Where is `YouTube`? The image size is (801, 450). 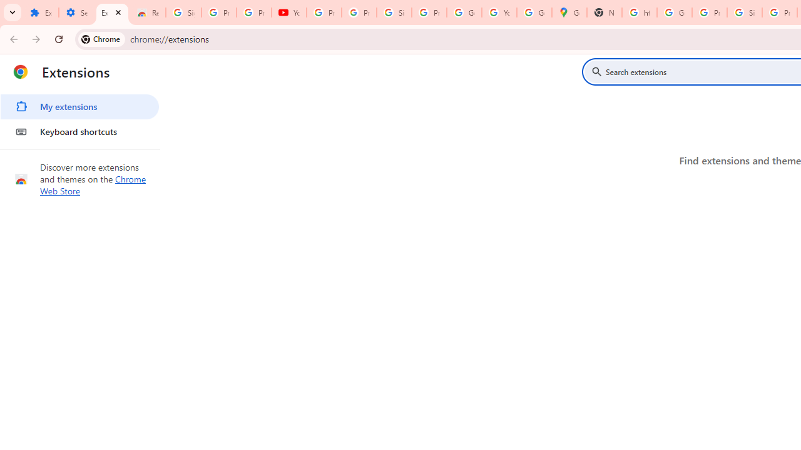
YouTube is located at coordinates (499, 12).